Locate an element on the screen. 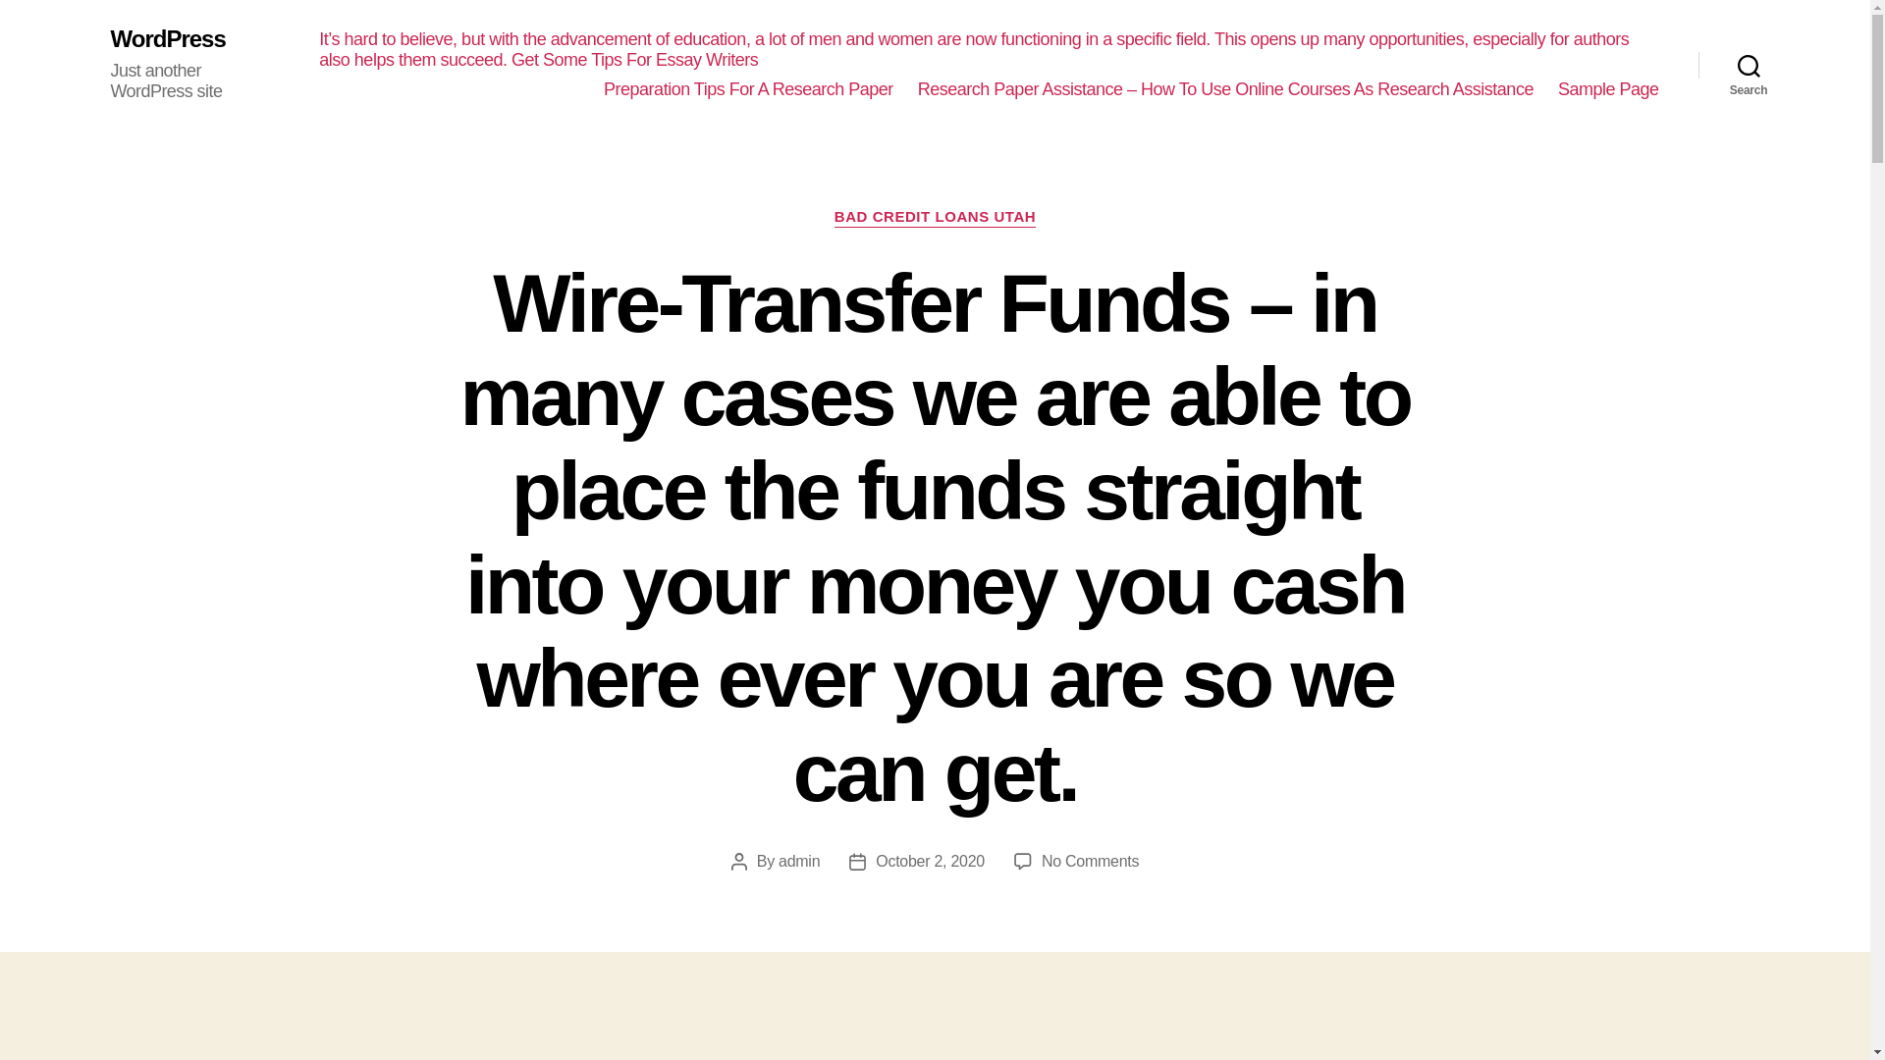 This screenshot has height=1060, width=1885. Sample Page is located at coordinates (1608, 90).